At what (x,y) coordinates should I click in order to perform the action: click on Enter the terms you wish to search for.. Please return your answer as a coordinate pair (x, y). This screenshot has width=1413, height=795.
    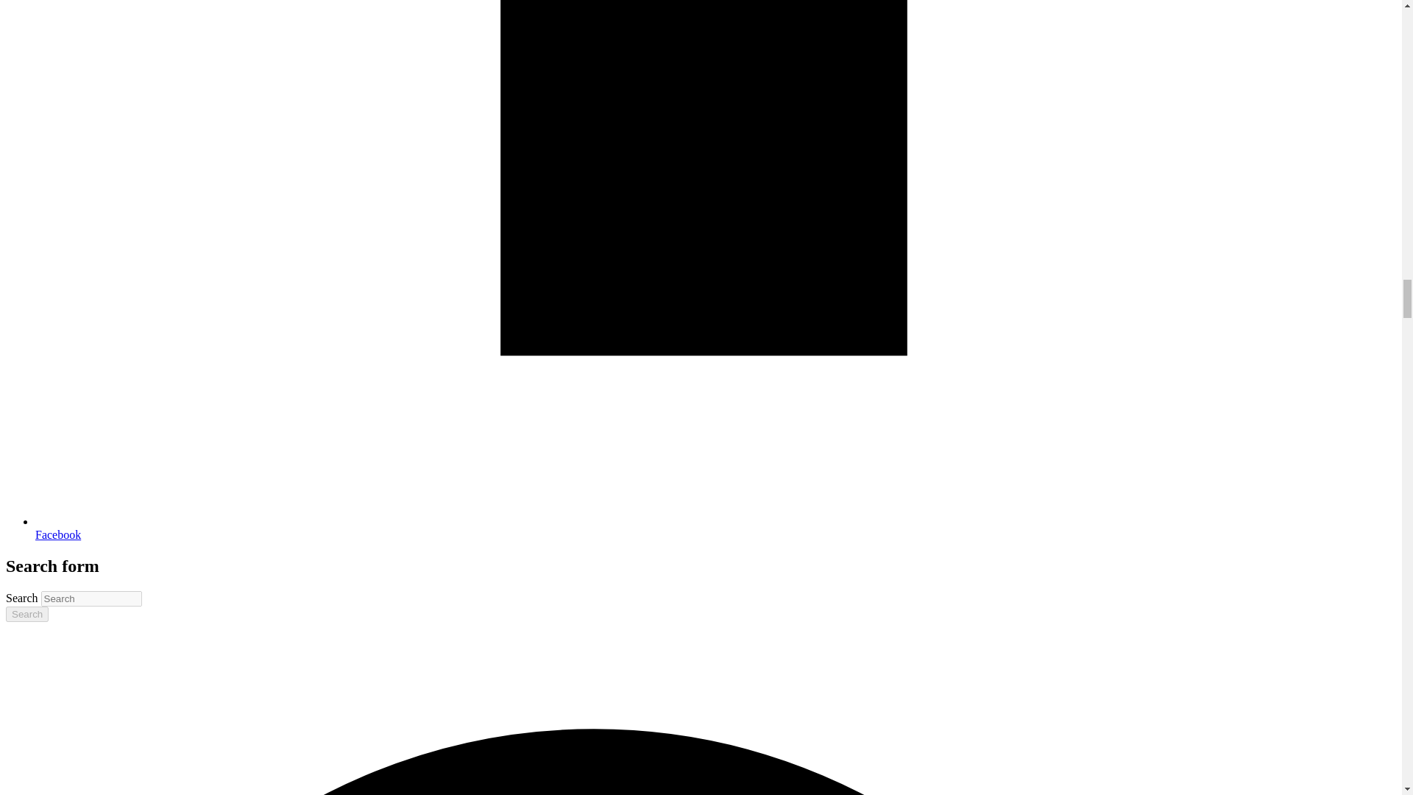
    Looking at the image, I should click on (91, 599).